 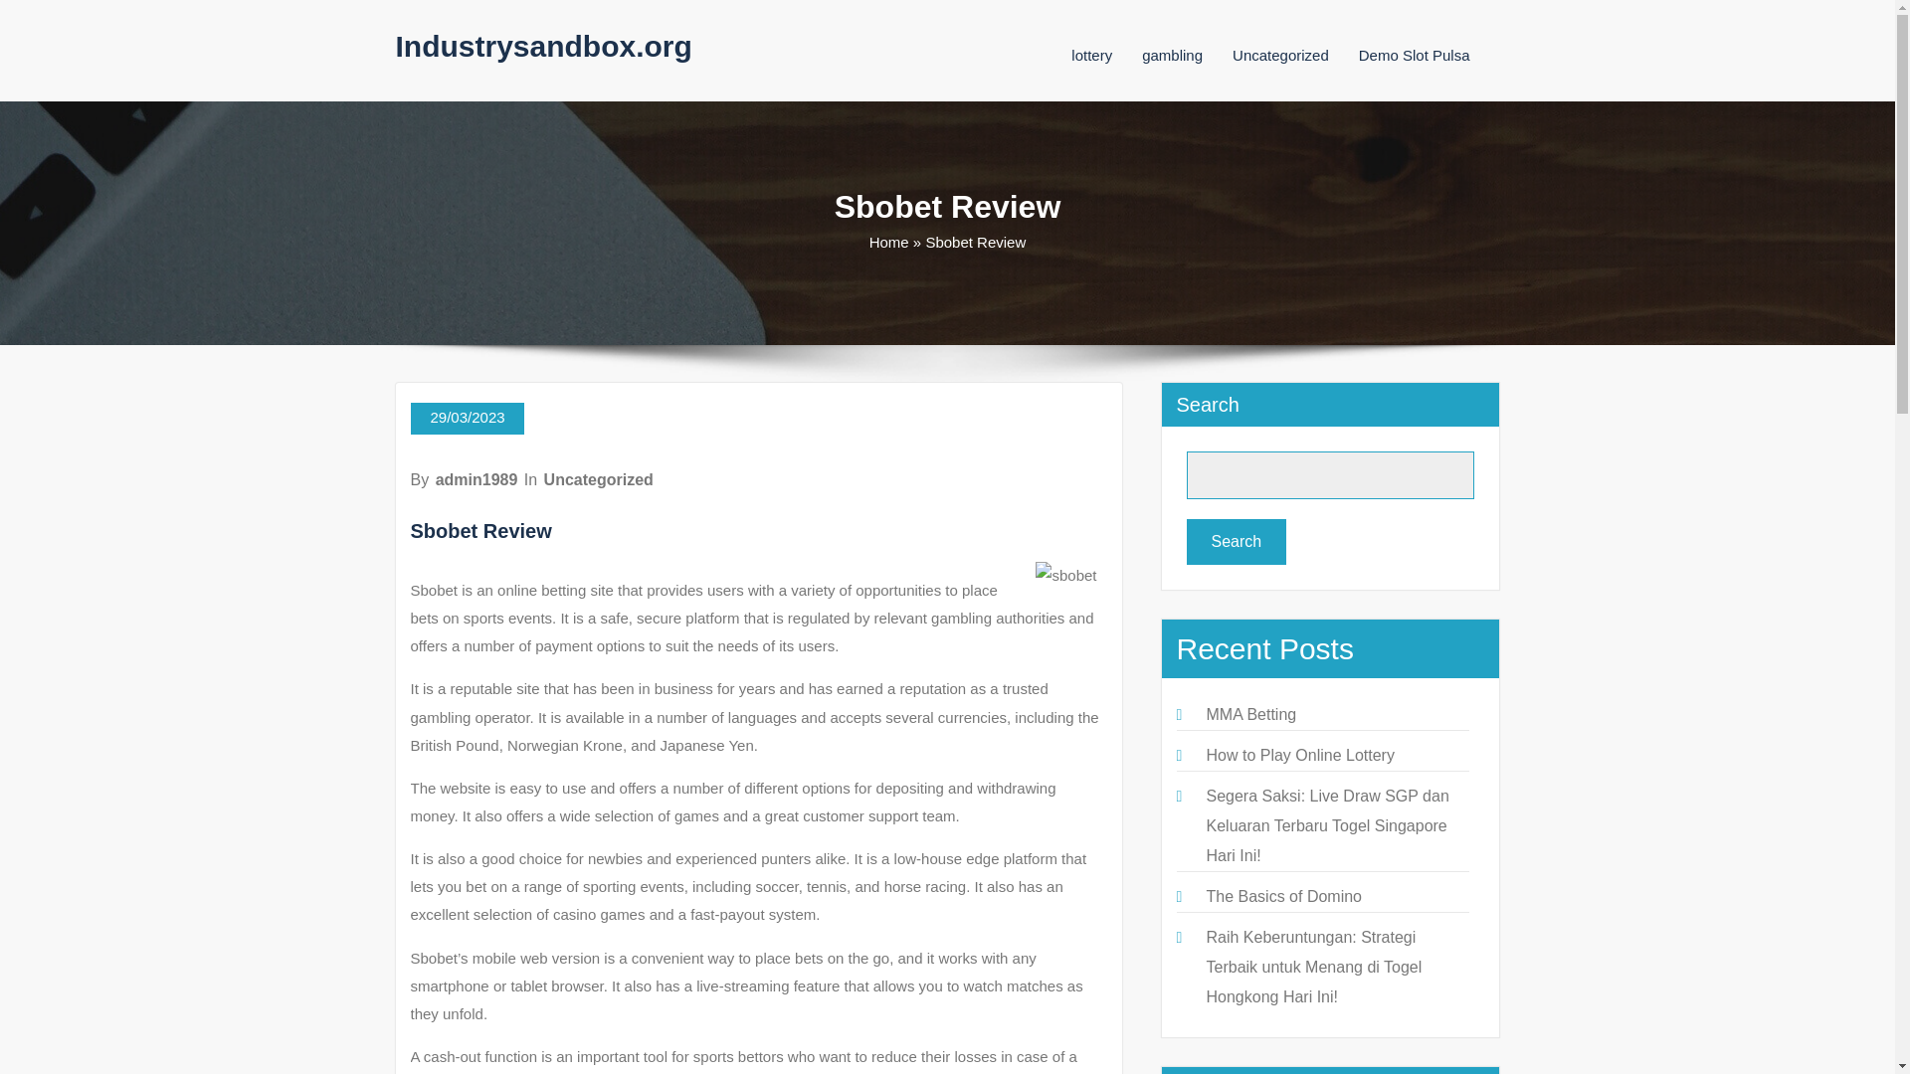 I want to click on admin1989, so click(x=476, y=479).